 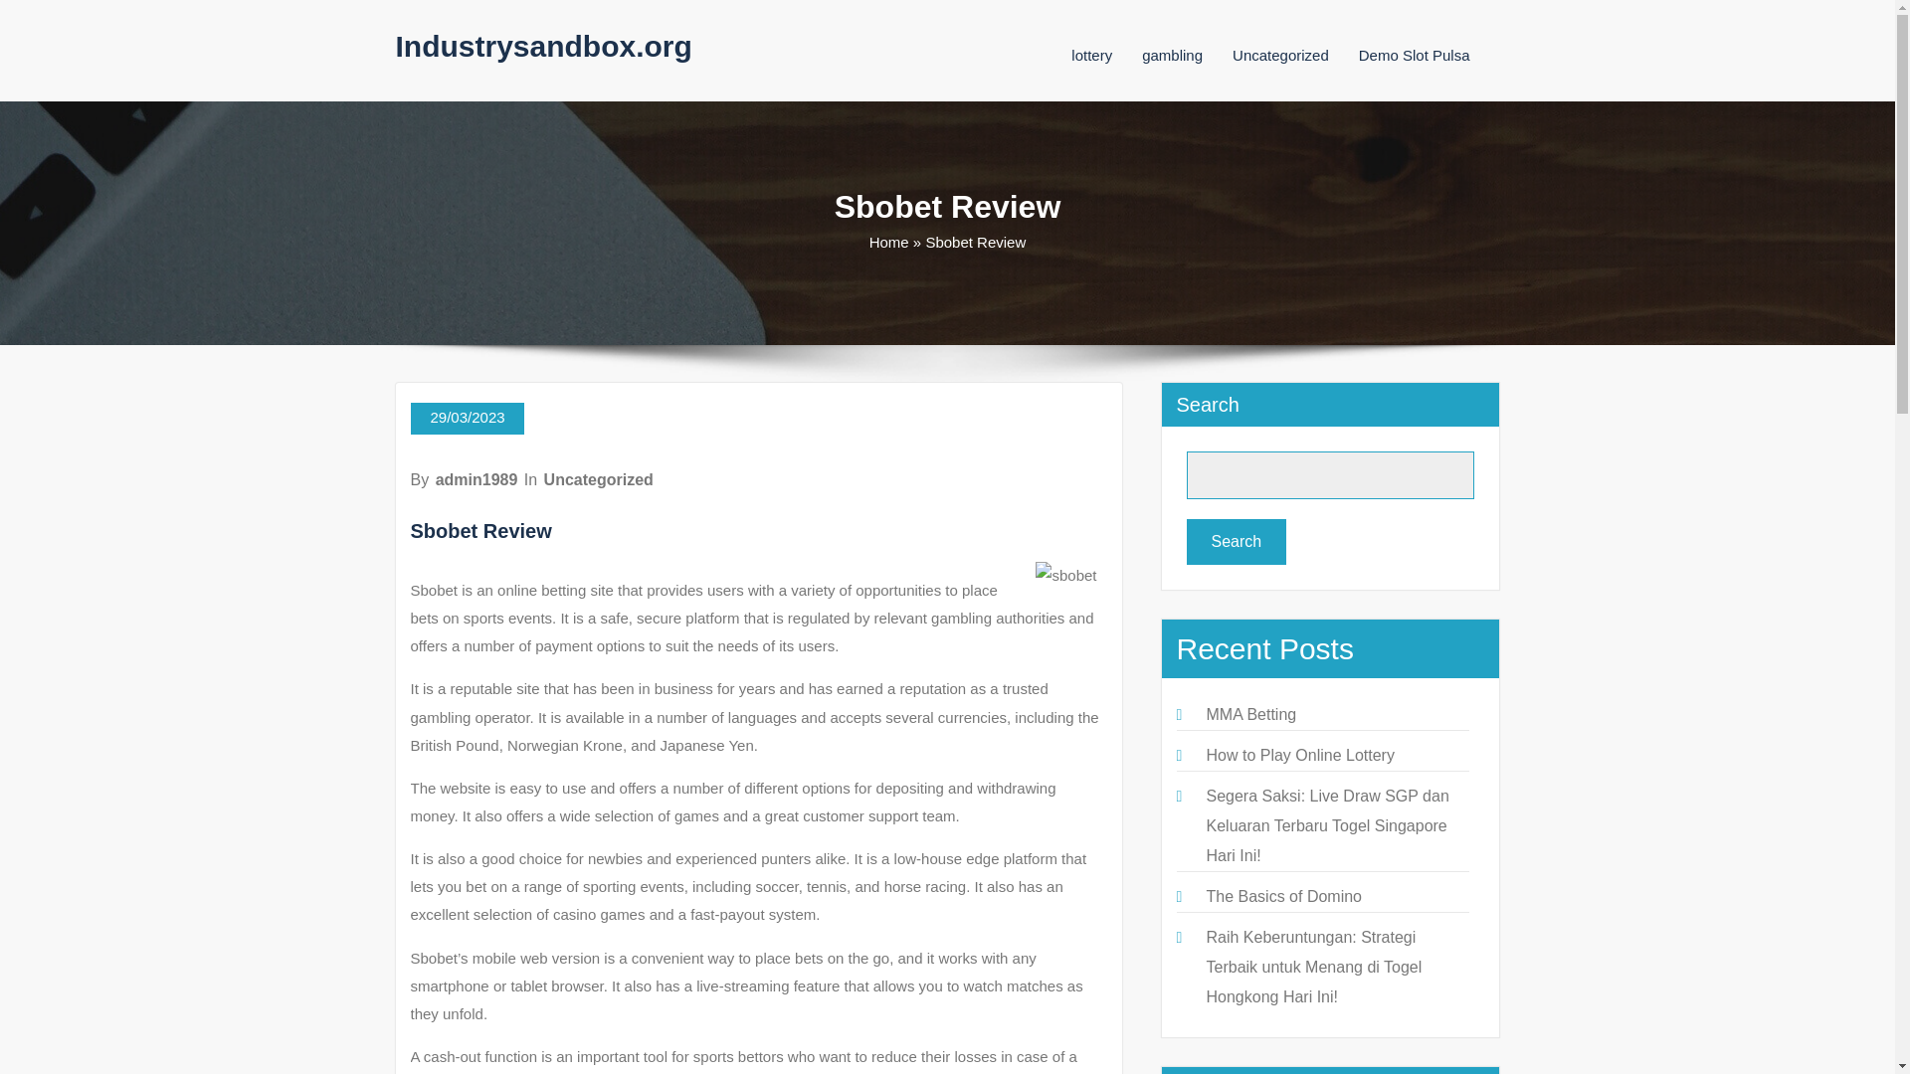 I want to click on admin1989, so click(x=476, y=479).